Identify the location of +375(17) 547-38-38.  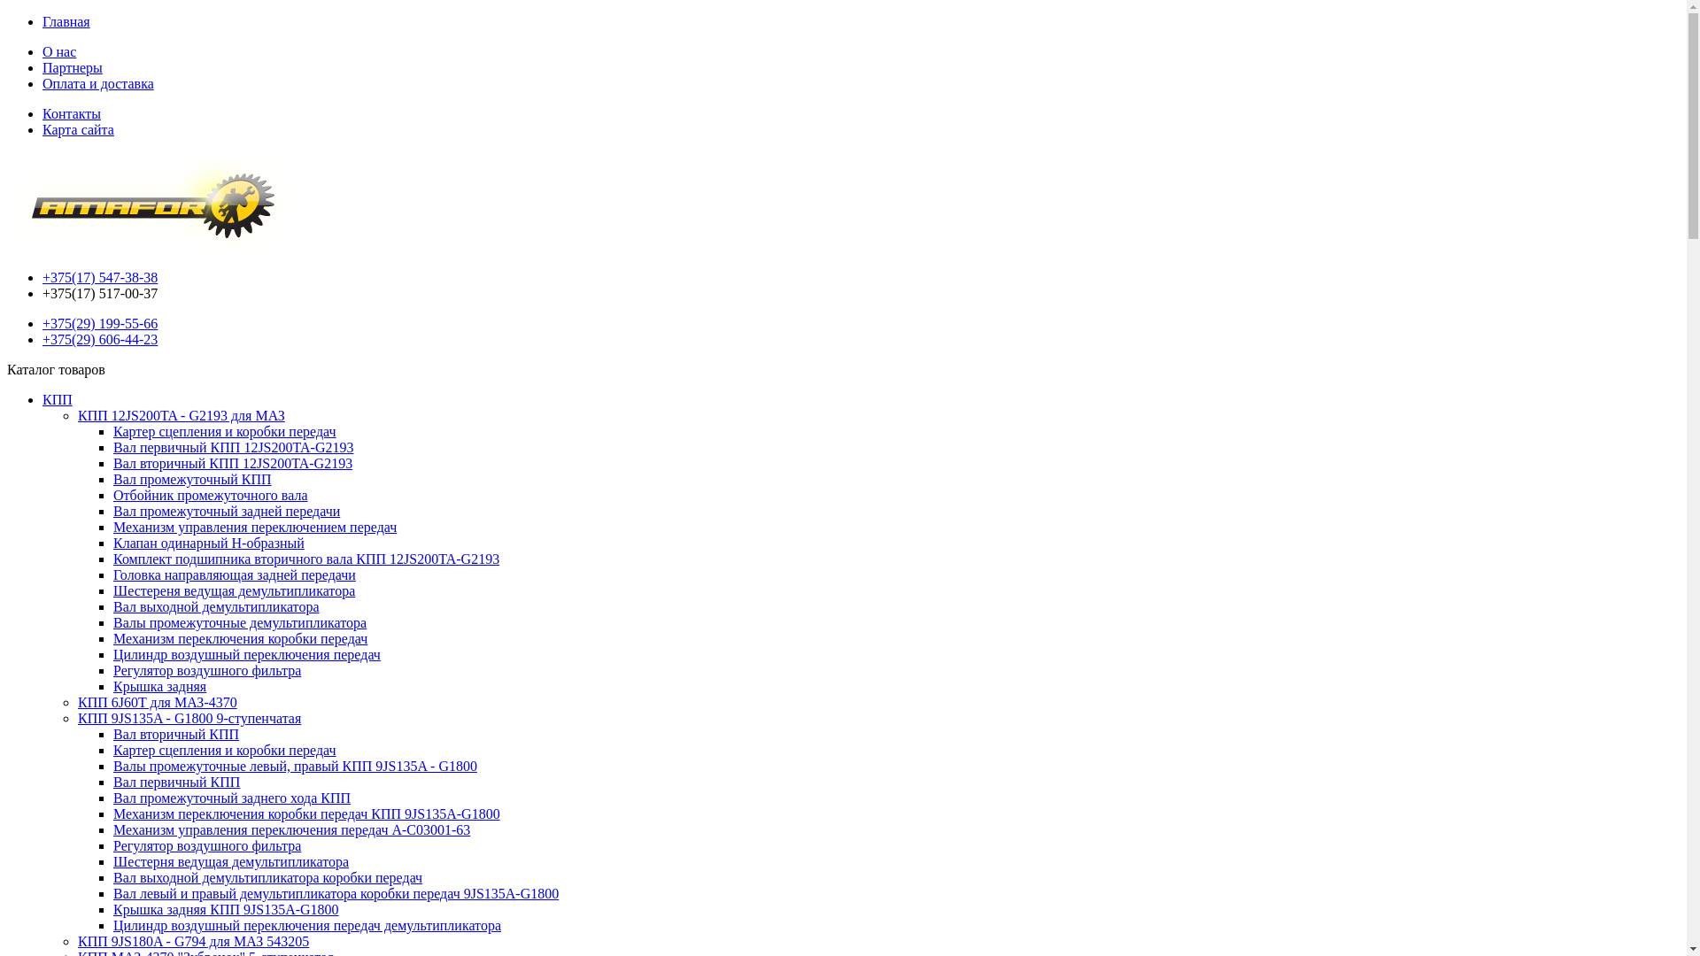
(100, 278).